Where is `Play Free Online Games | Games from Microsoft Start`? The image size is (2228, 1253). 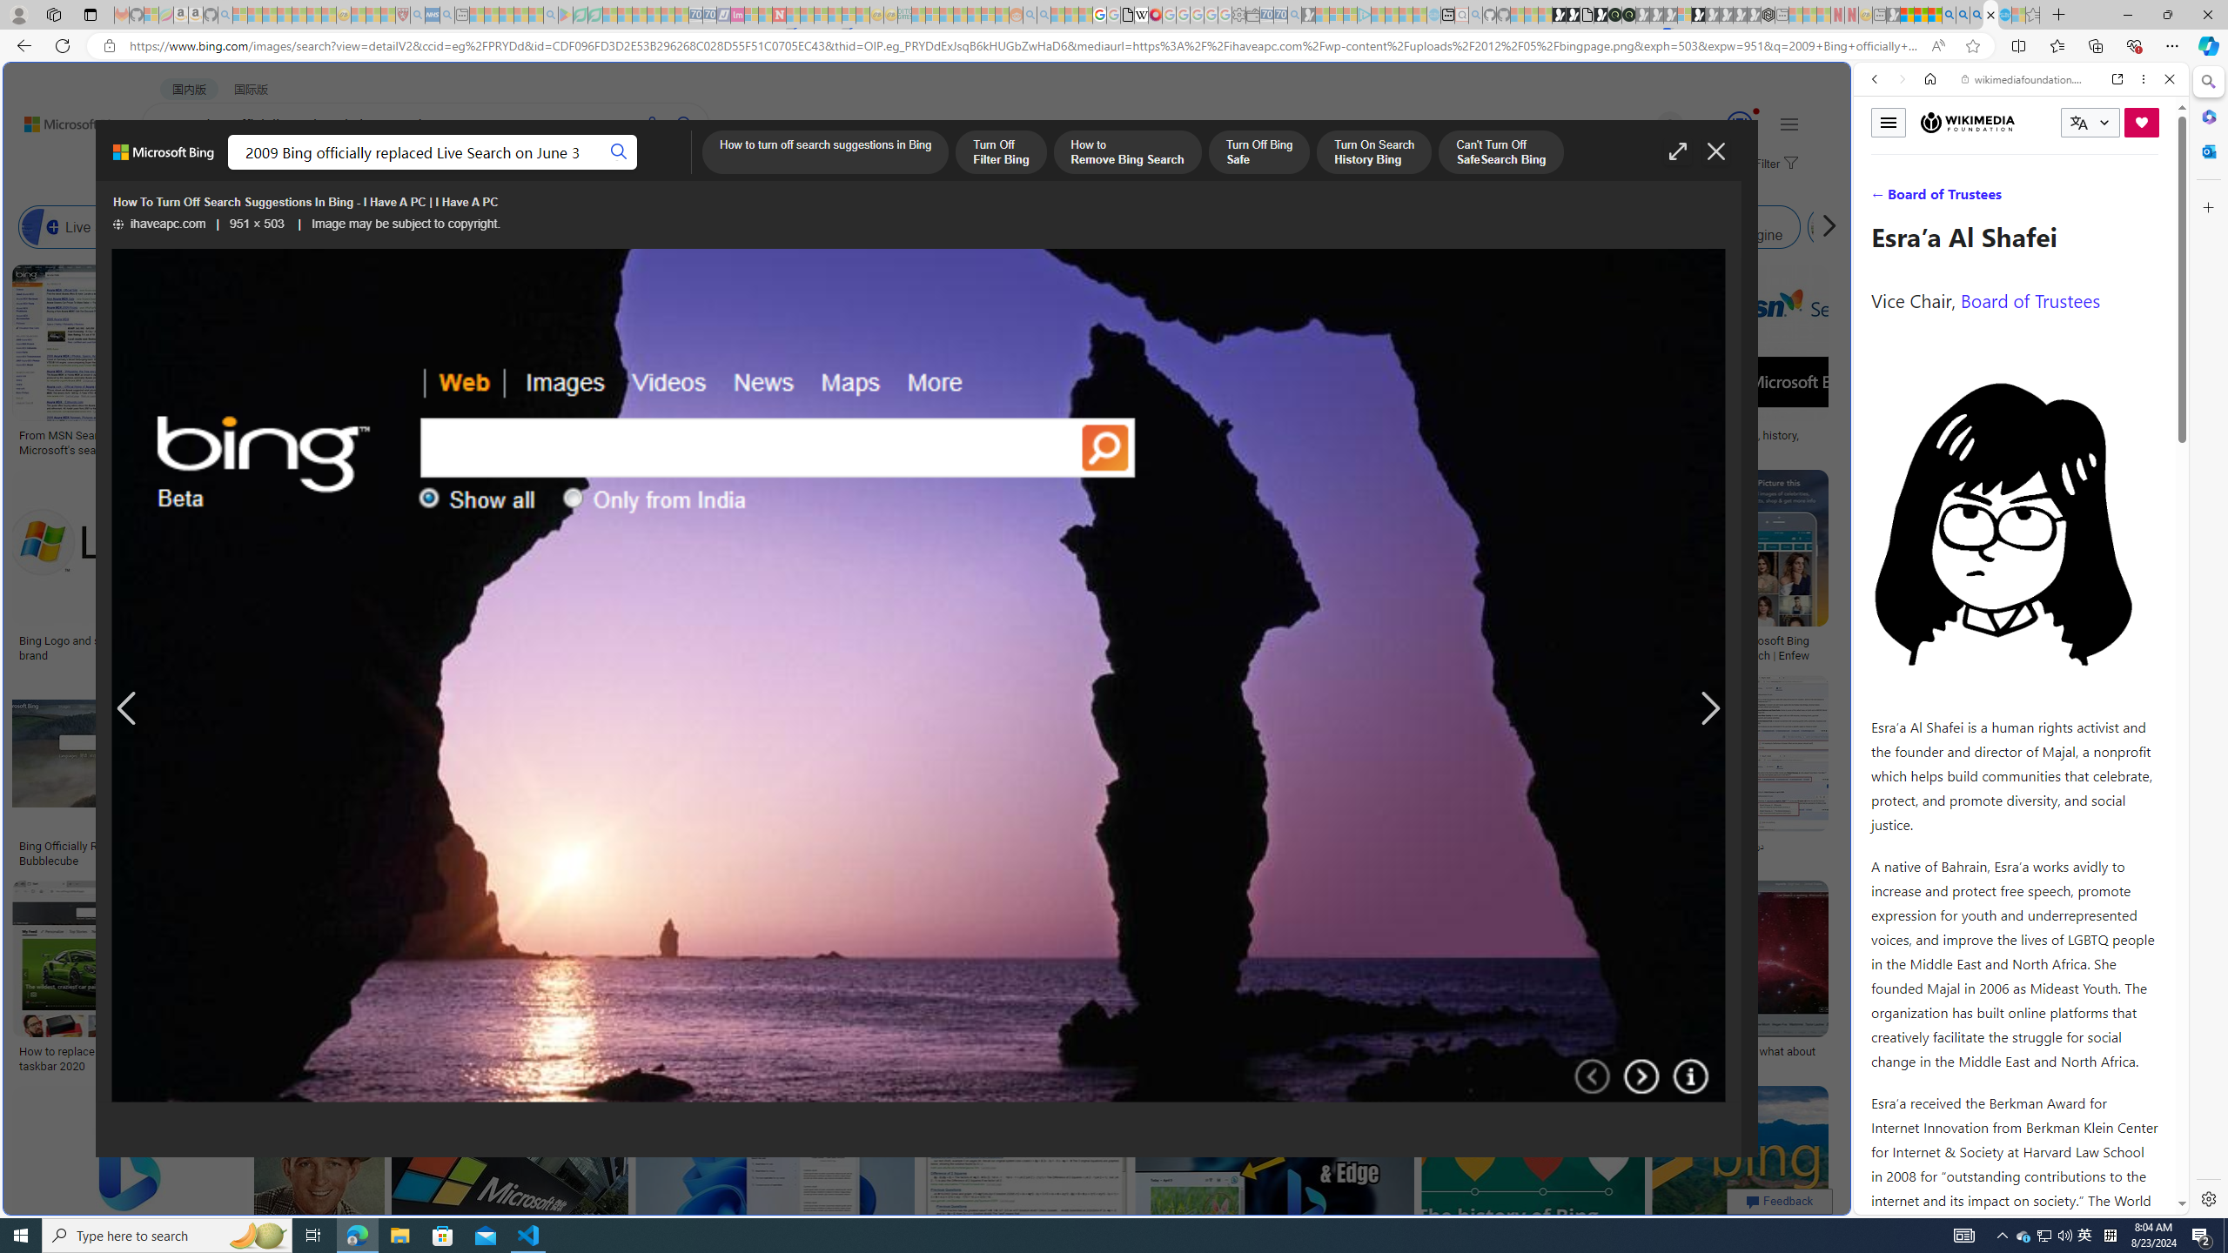 Play Free Online Games | Games from Microsoft Start is located at coordinates (1558, 15).